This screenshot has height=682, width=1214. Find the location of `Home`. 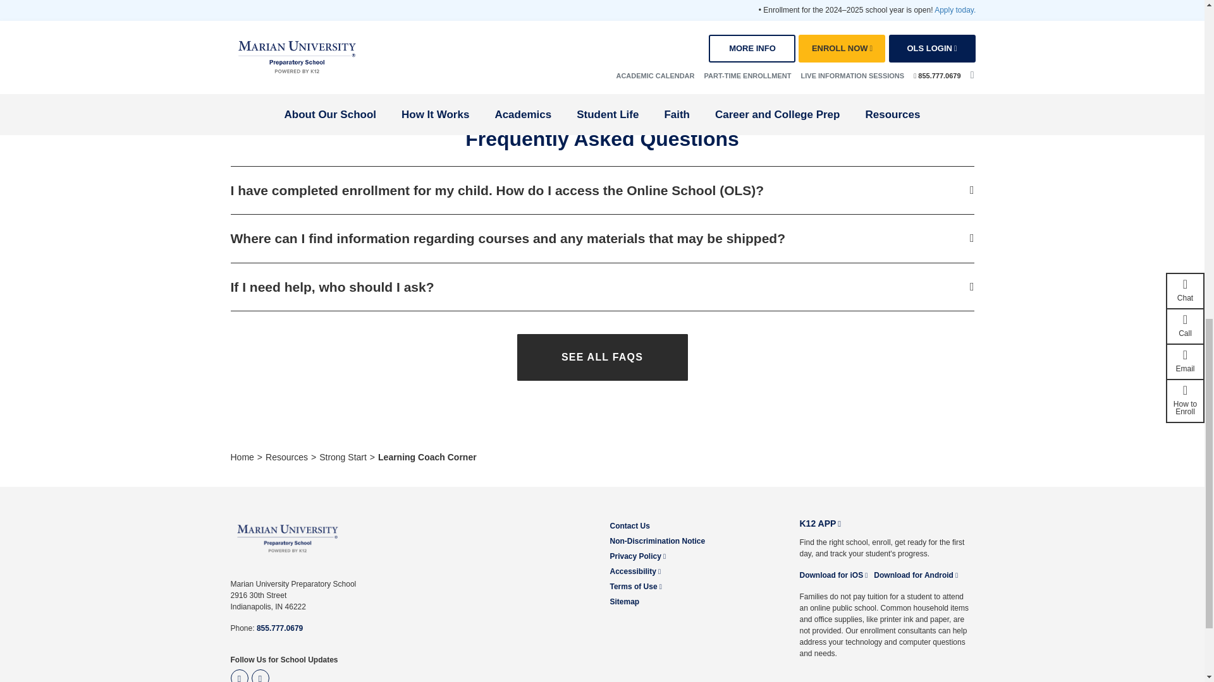

Home is located at coordinates (242, 457).